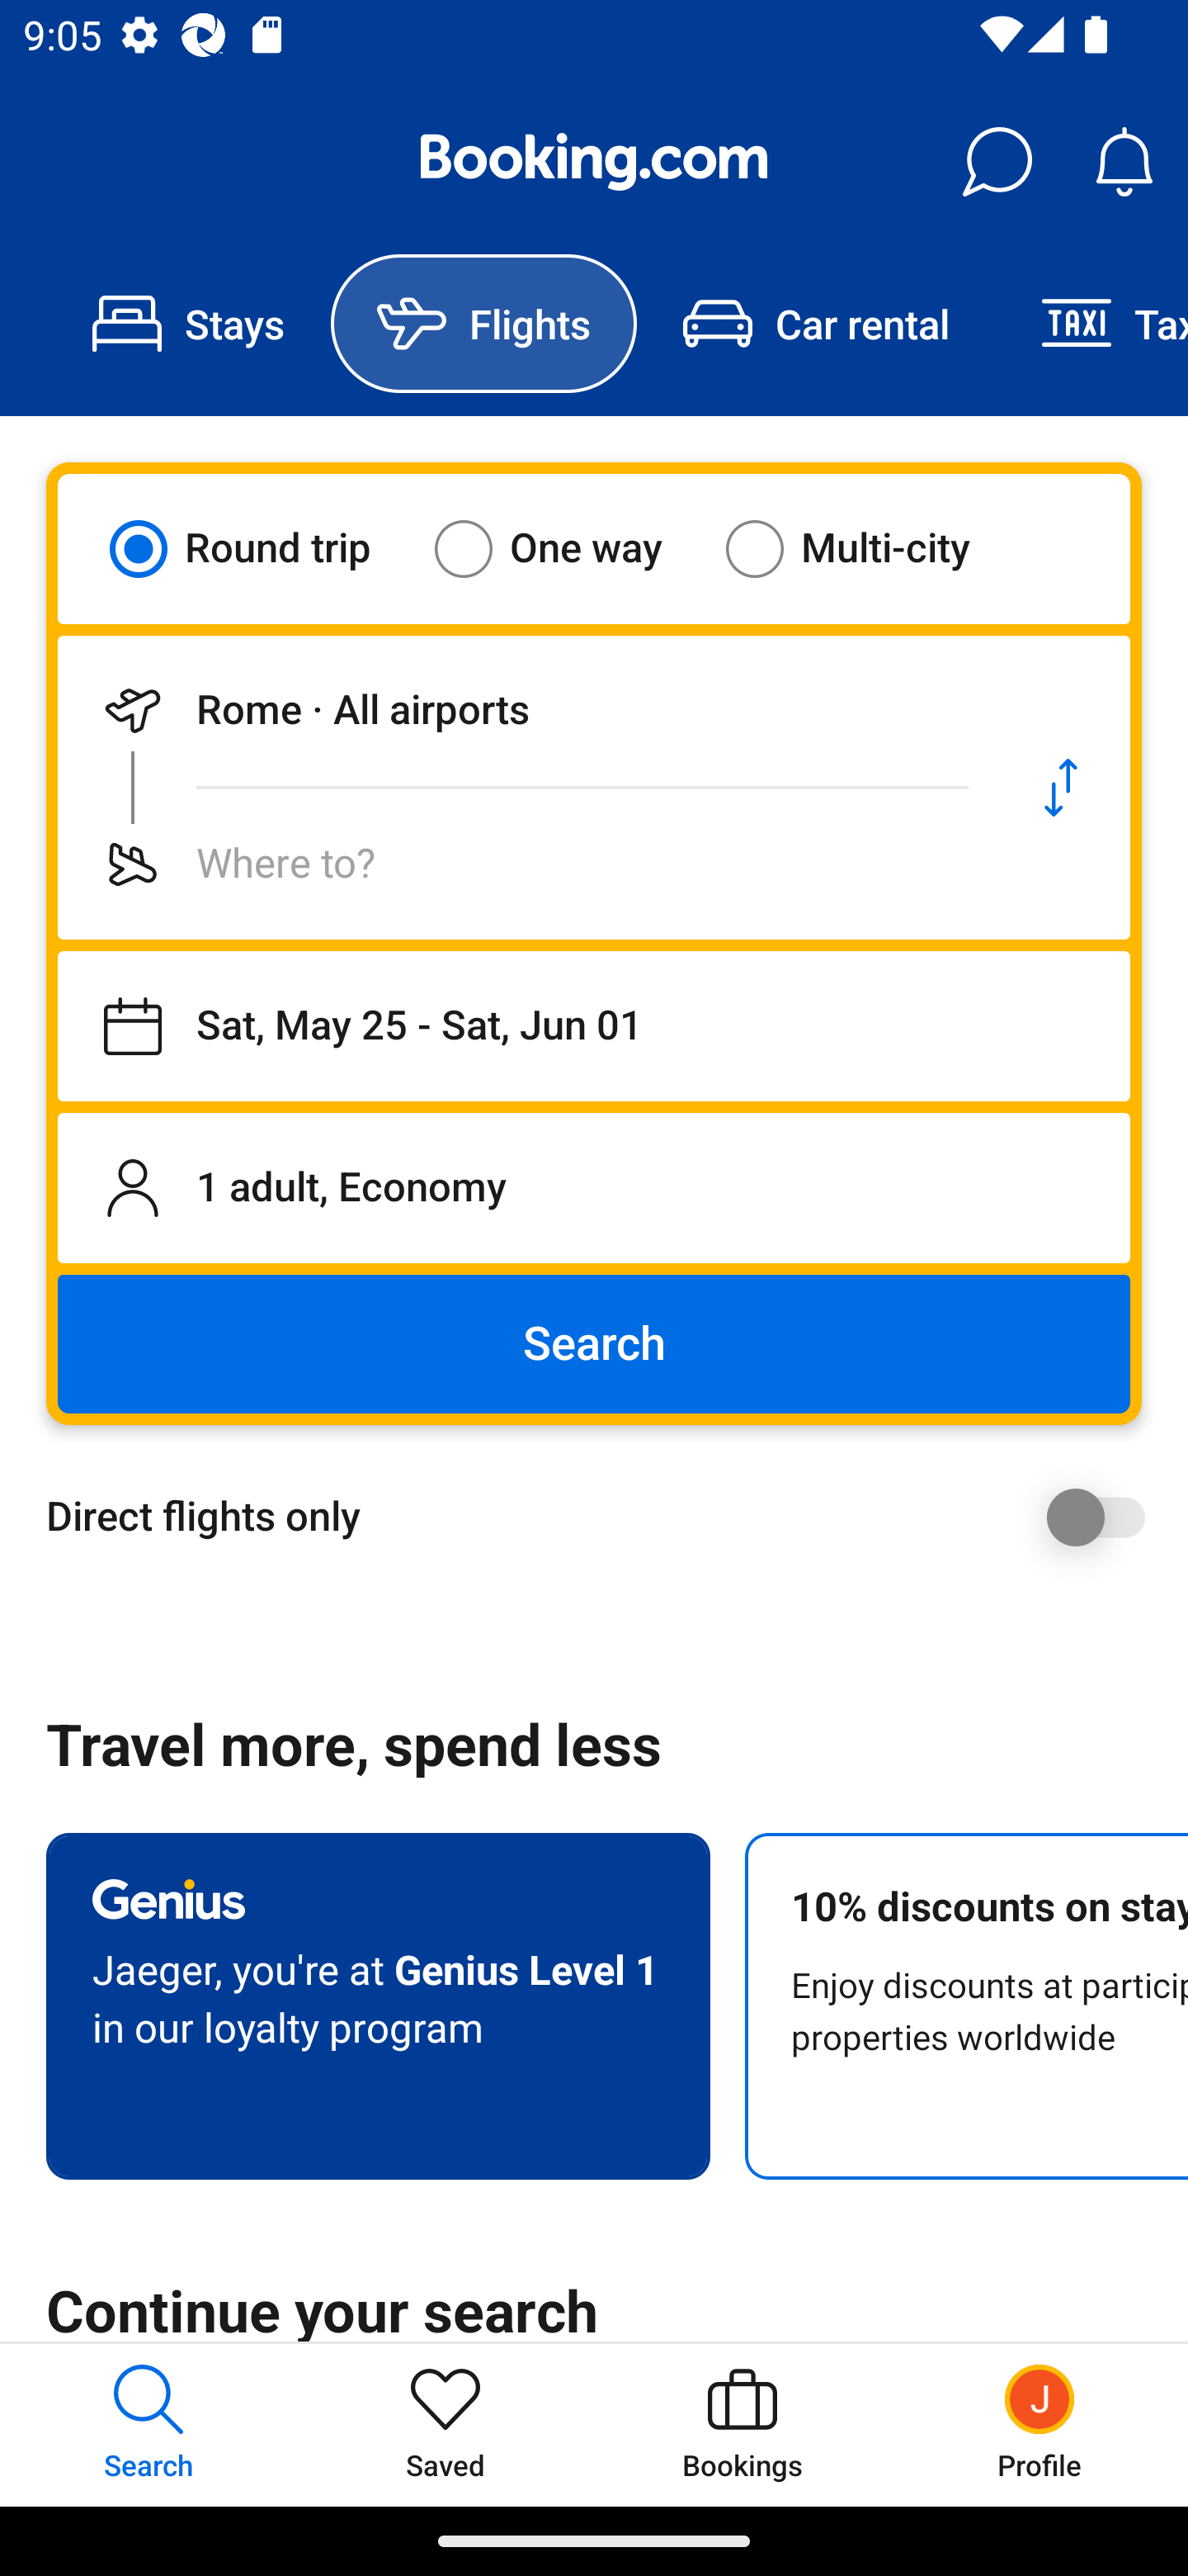 This screenshot has height=2576, width=1188. What do you see at coordinates (188, 324) in the screenshot?
I see `Stays` at bounding box center [188, 324].